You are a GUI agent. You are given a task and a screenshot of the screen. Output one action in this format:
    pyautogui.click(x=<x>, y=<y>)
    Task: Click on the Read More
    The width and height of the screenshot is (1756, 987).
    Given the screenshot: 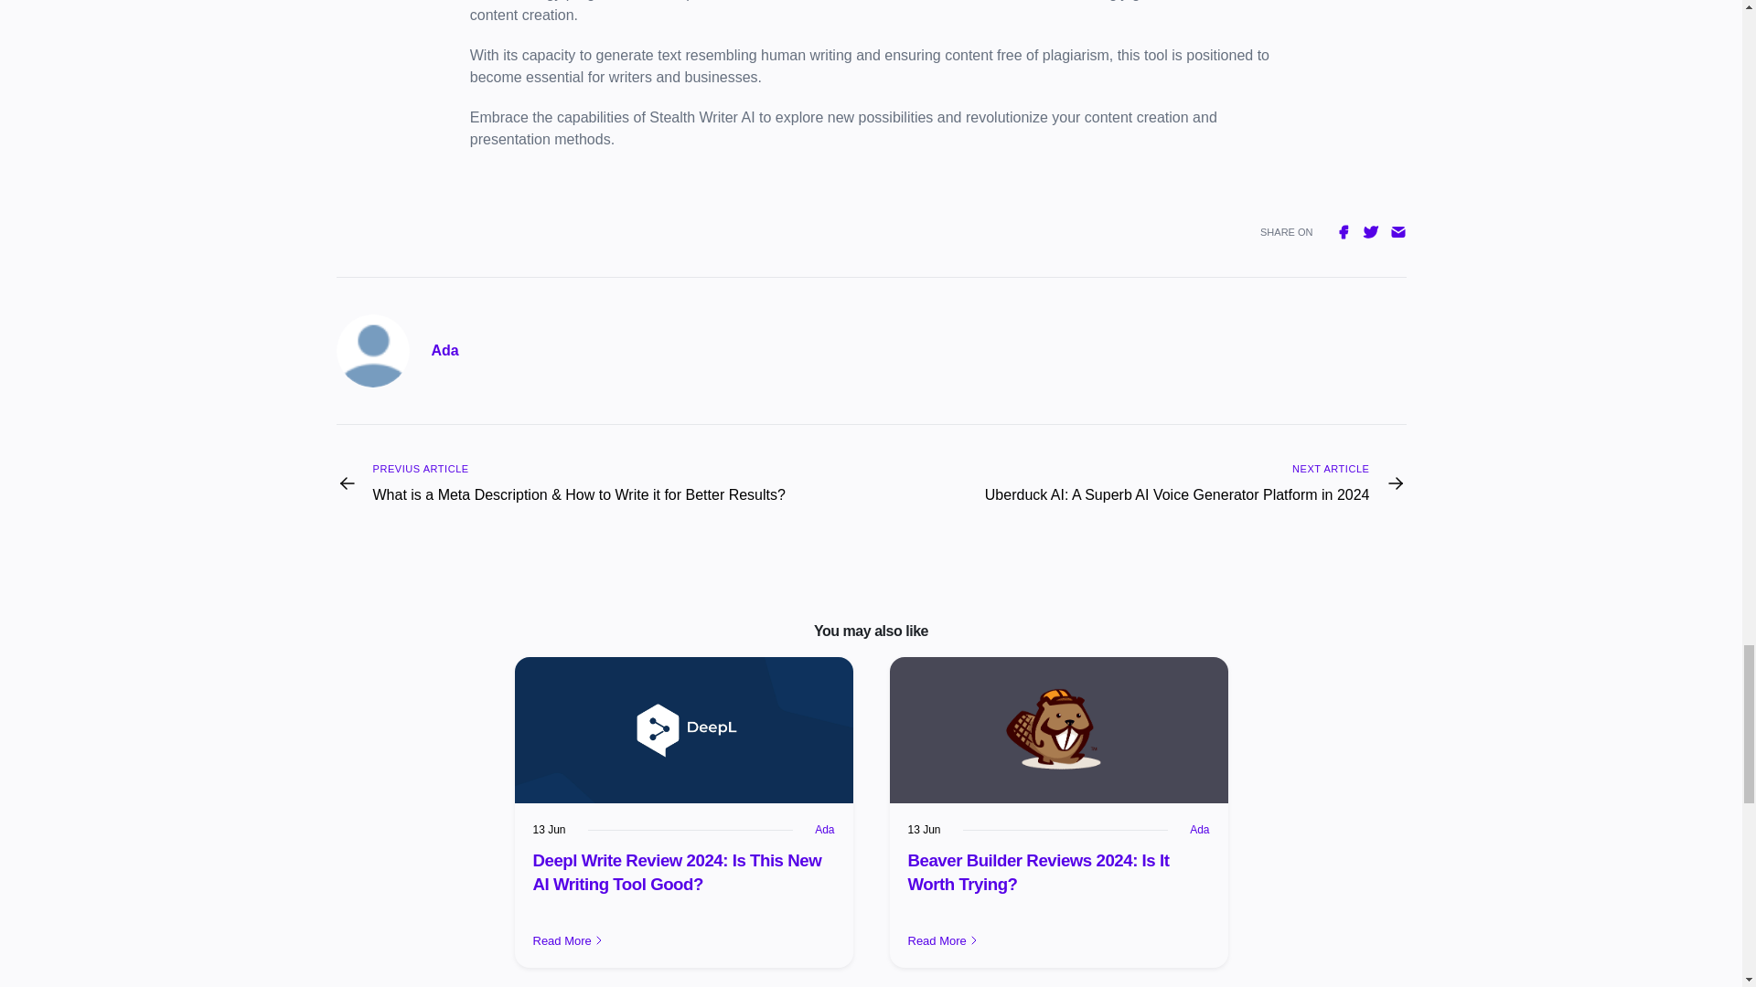 What is the action you would take?
    pyautogui.click(x=1058, y=941)
    